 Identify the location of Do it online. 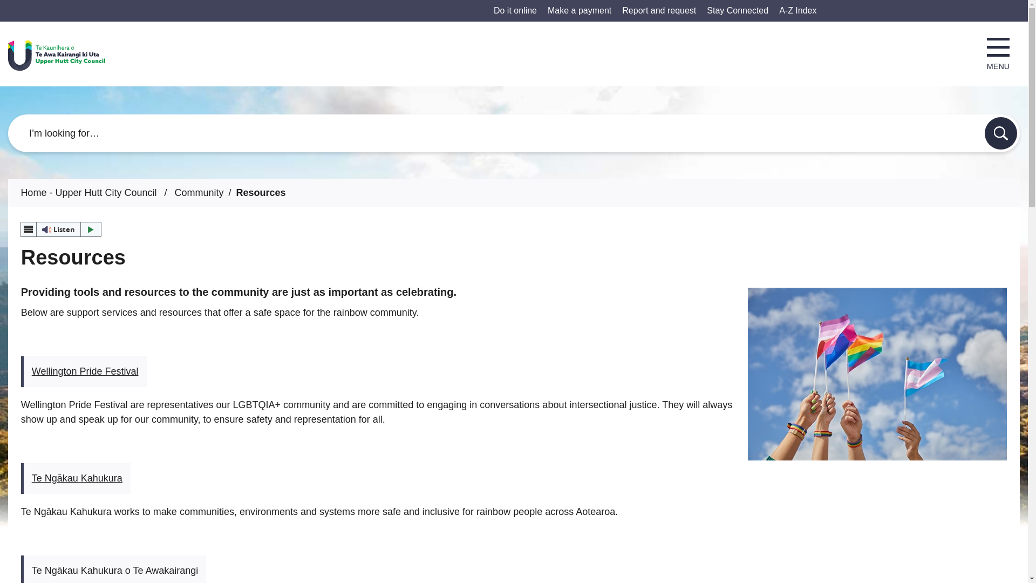
(515, 10).